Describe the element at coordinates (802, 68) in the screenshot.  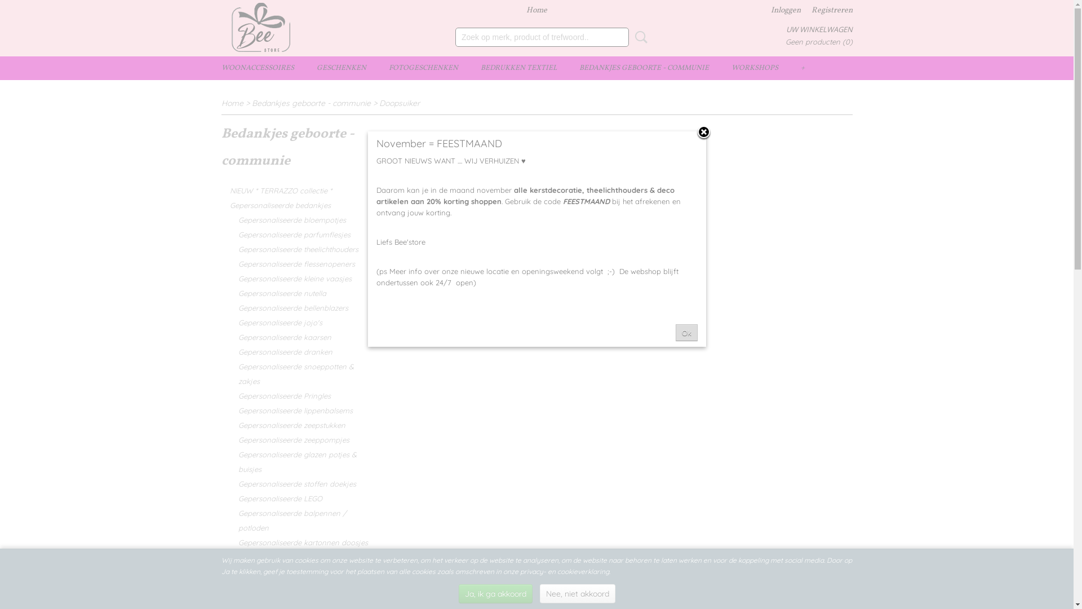
I see `+` at that location.